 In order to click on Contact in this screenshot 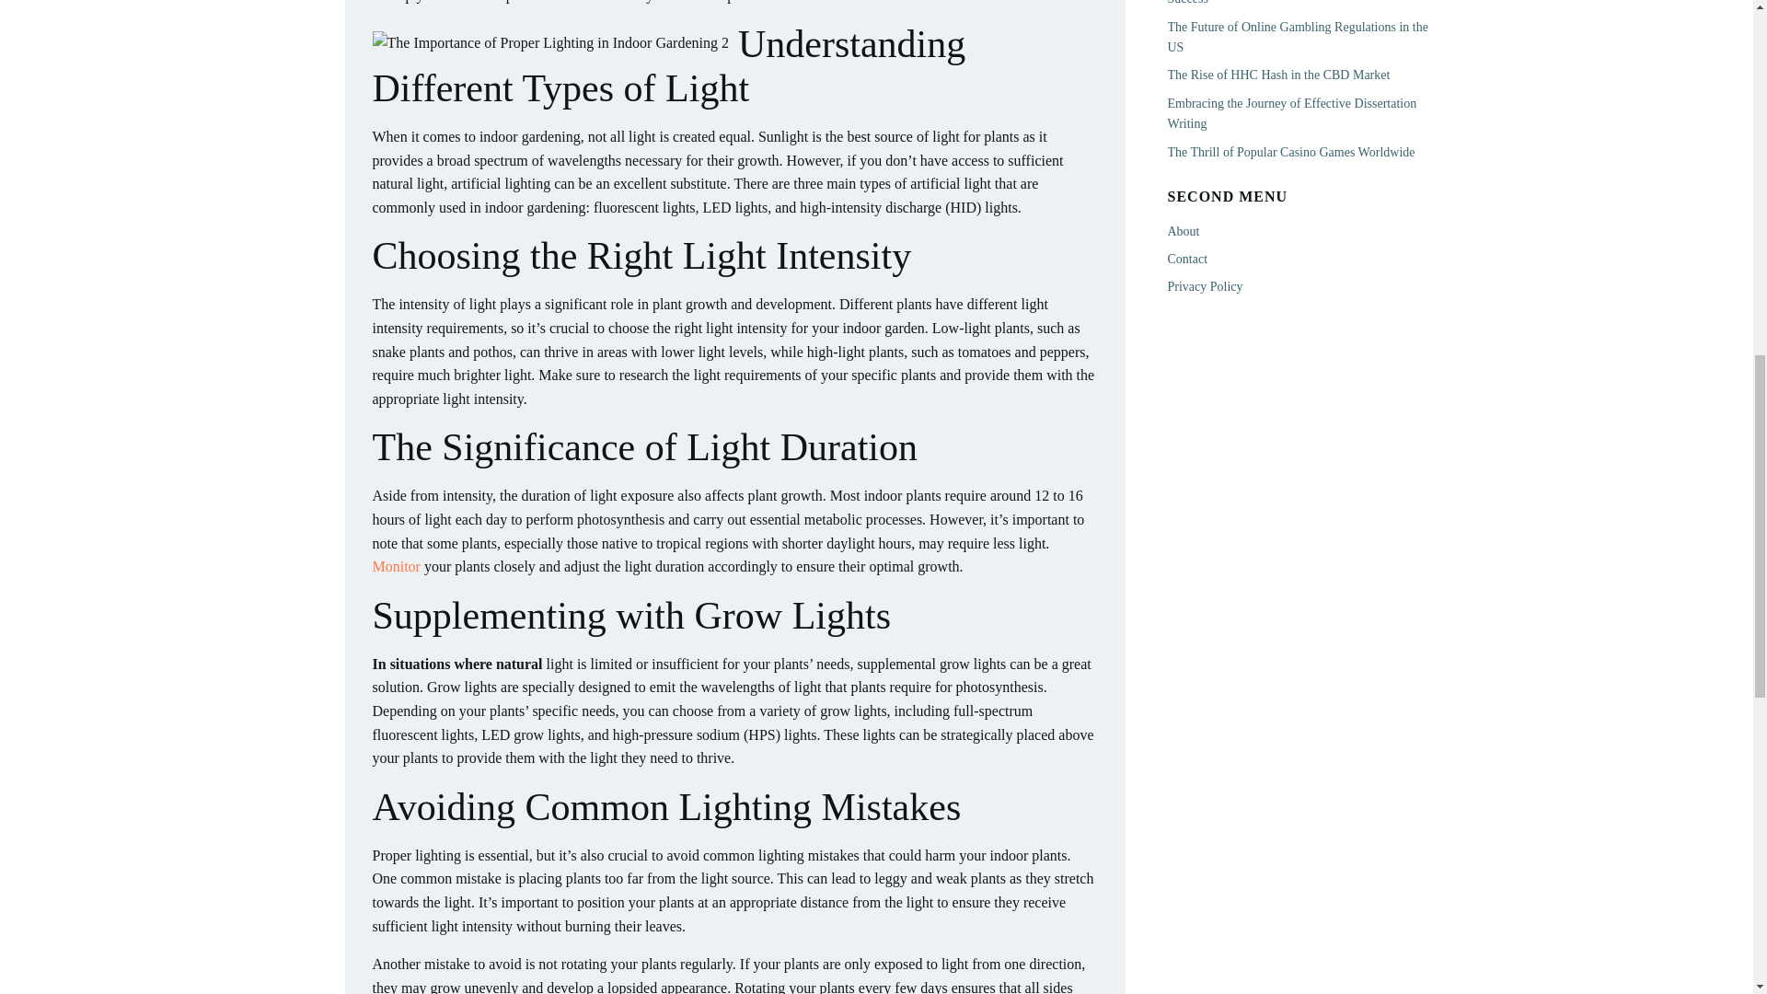, I will do `click(1186, 260)`.